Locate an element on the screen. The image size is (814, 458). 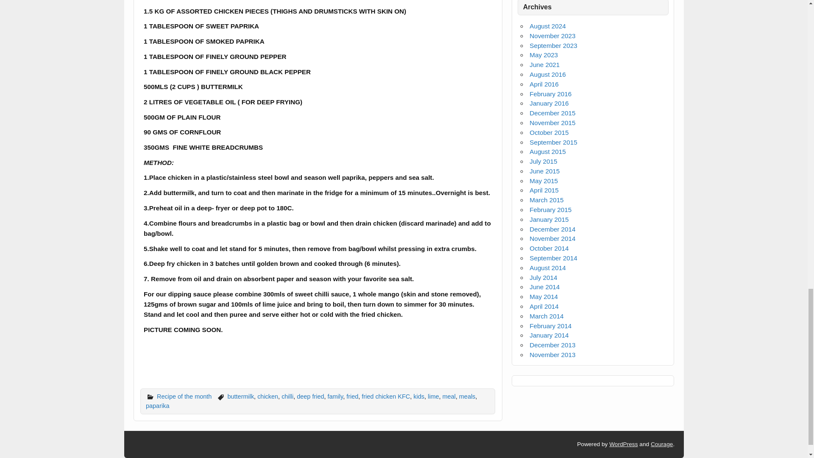
August 2024 is located at coordinates (548, 26).